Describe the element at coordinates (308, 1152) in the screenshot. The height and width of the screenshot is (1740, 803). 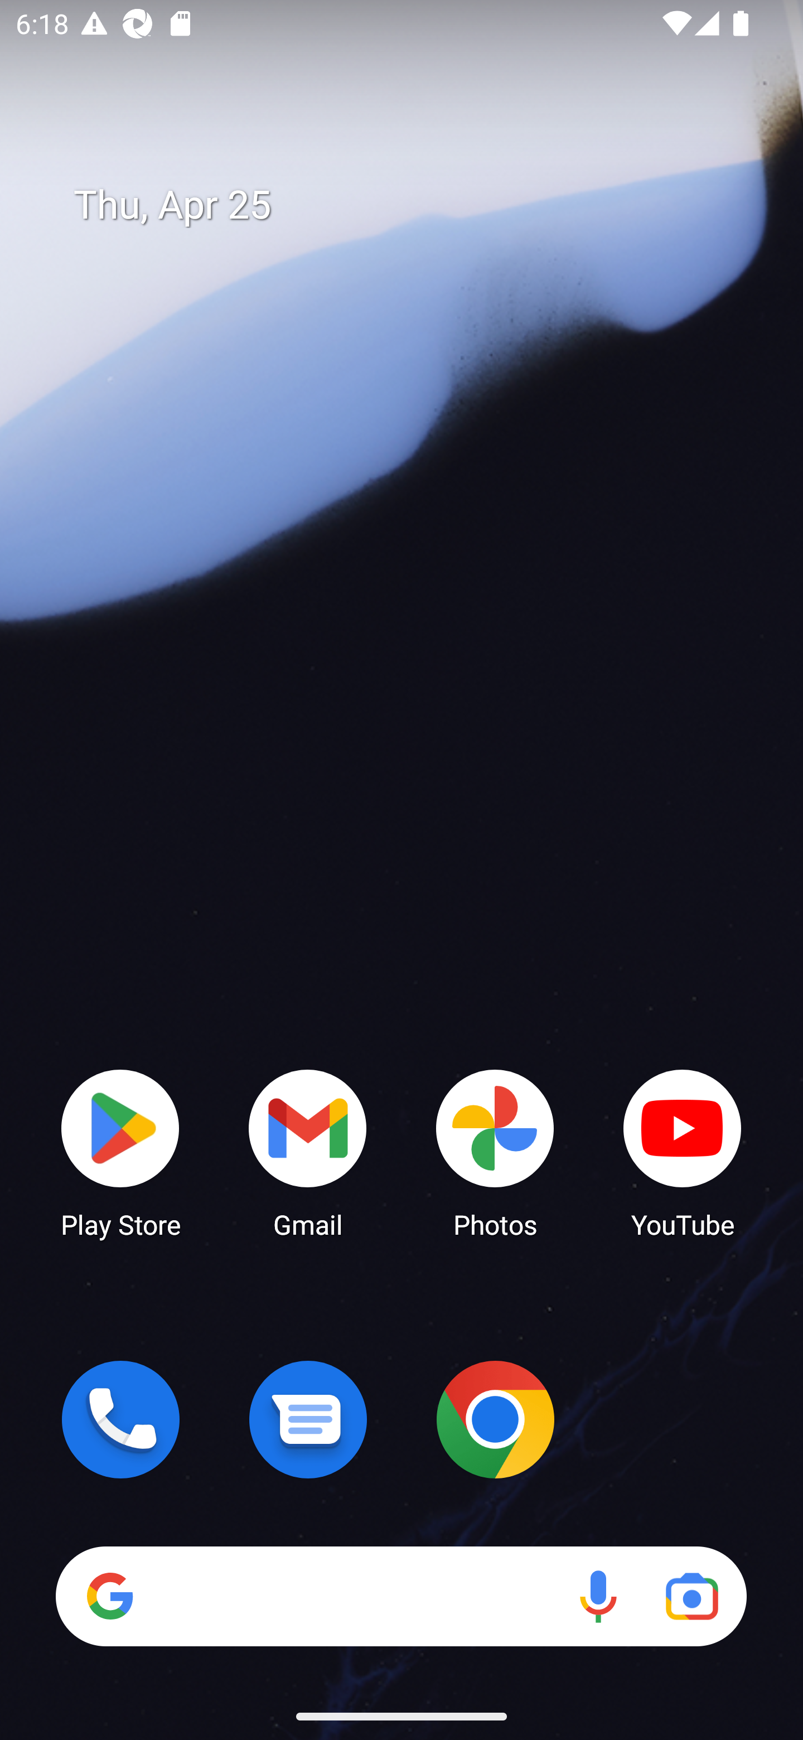
I see `Gmail` at that location.